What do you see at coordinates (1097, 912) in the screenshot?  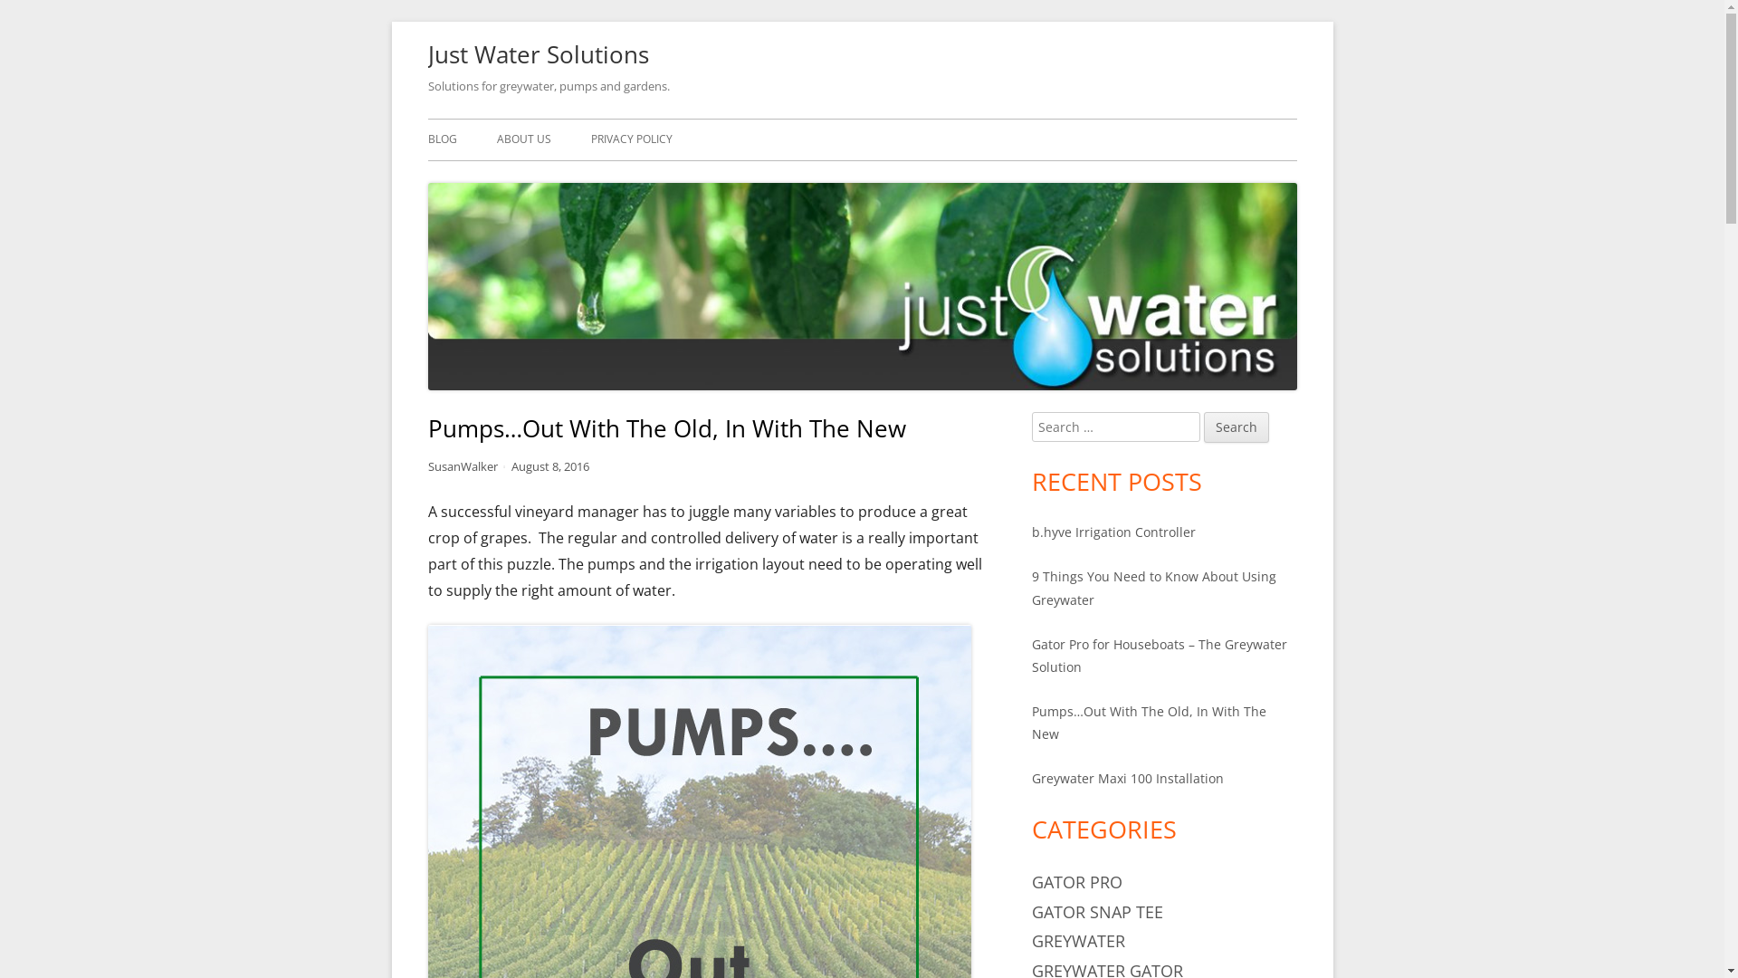 I see `GATOR SNAP TEE` at bounding box center [1097, 912].